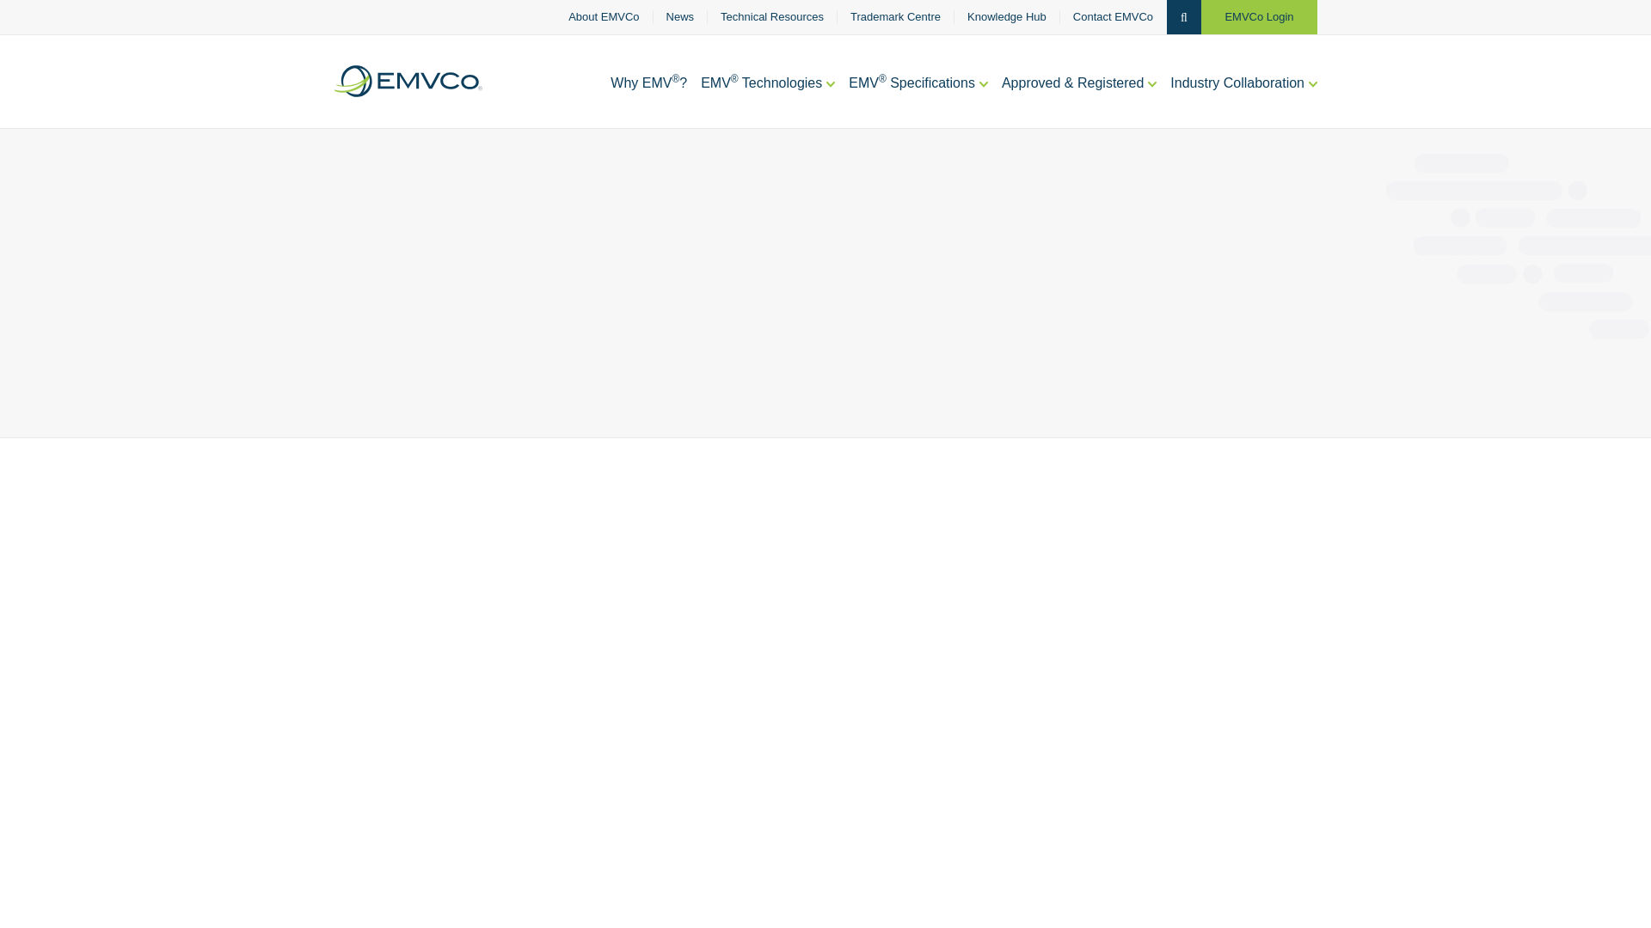 The width and height of the screenshot is (1651, 928). I want to click on EMVCo Login, so click(1259, 17).